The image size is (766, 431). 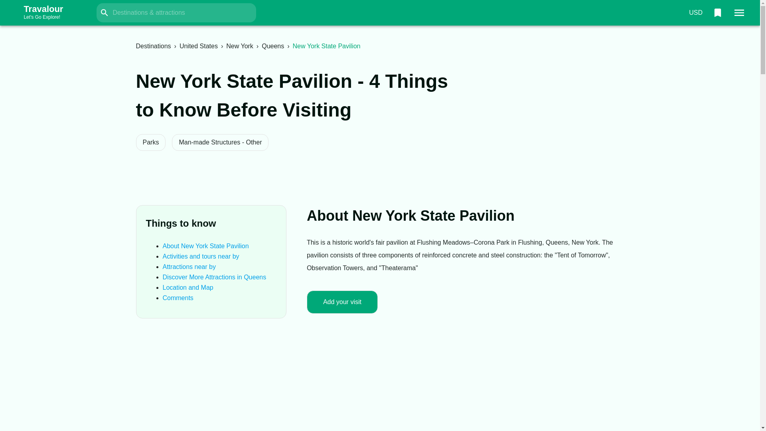 I want to click on Add your visit, so click(x=342, y=302).